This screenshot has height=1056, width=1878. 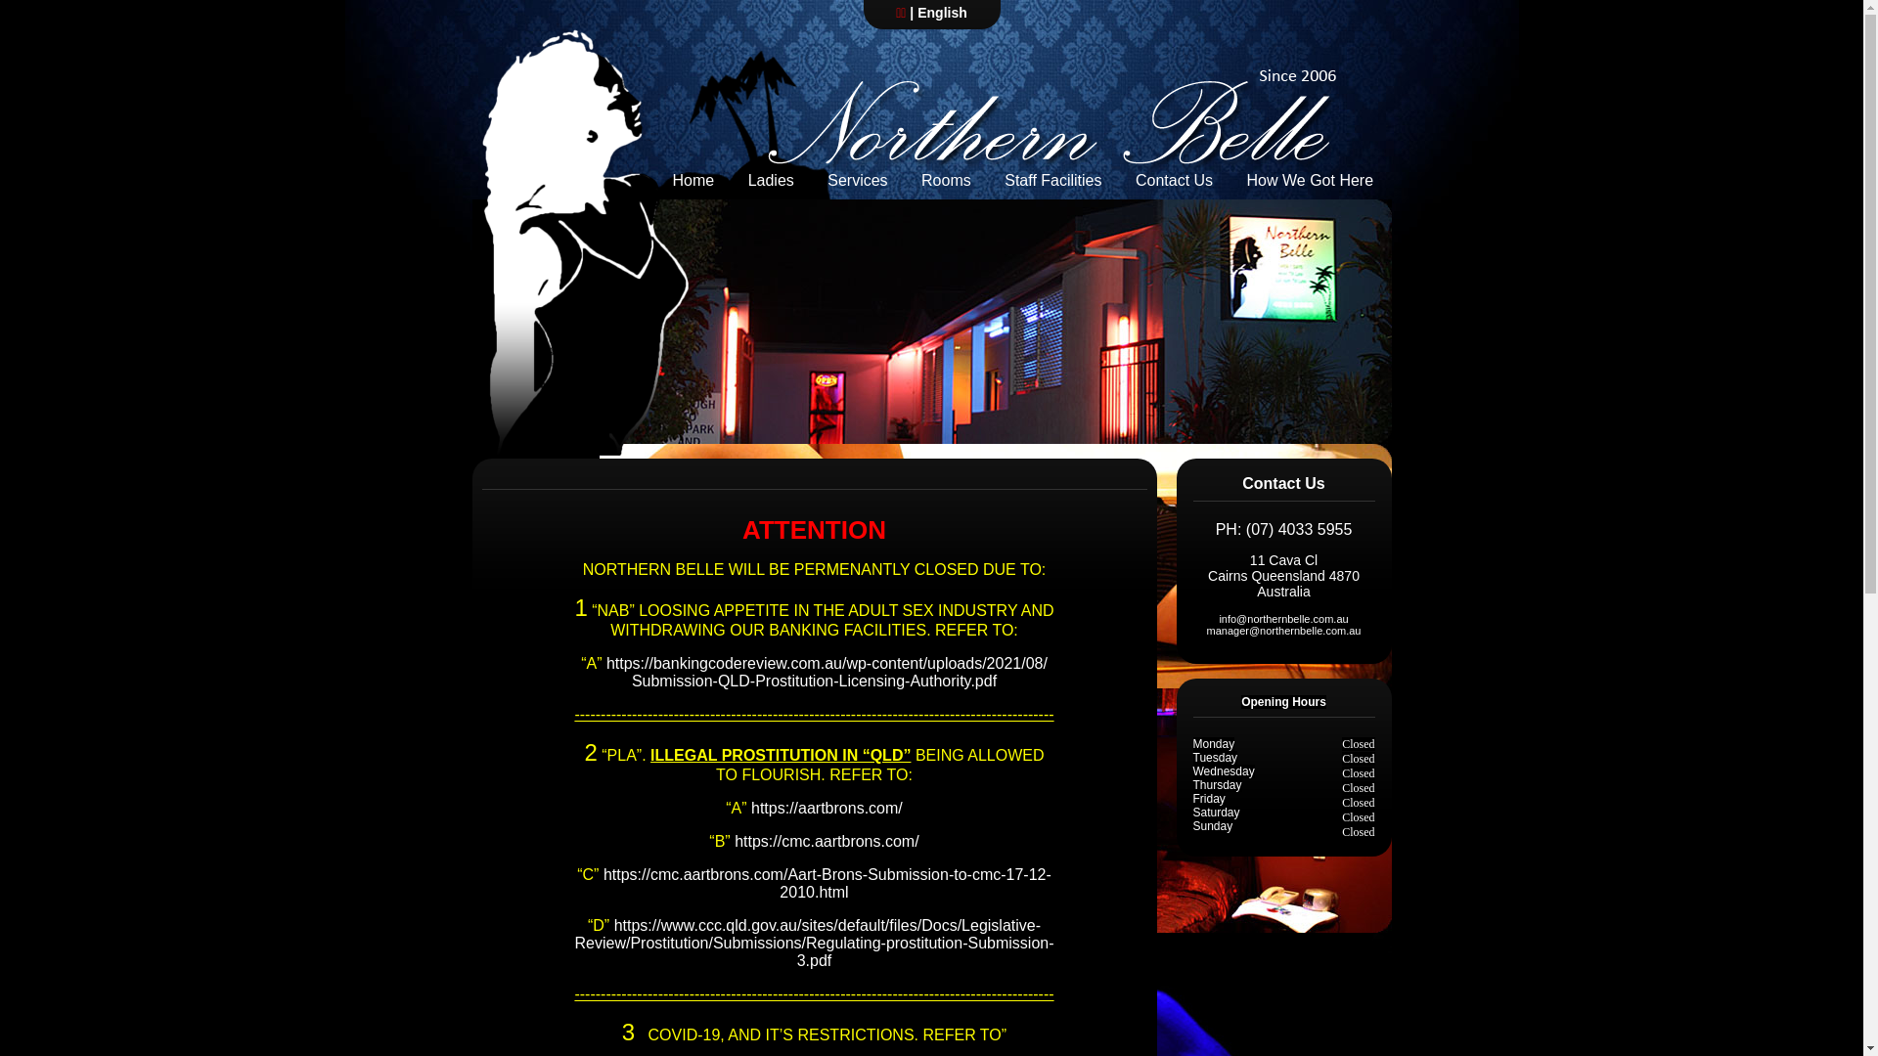 What do you see at coordinates (1052, 176) in the screenshot?
I see `Staff Facilities` at bounding box center [1052, 176].